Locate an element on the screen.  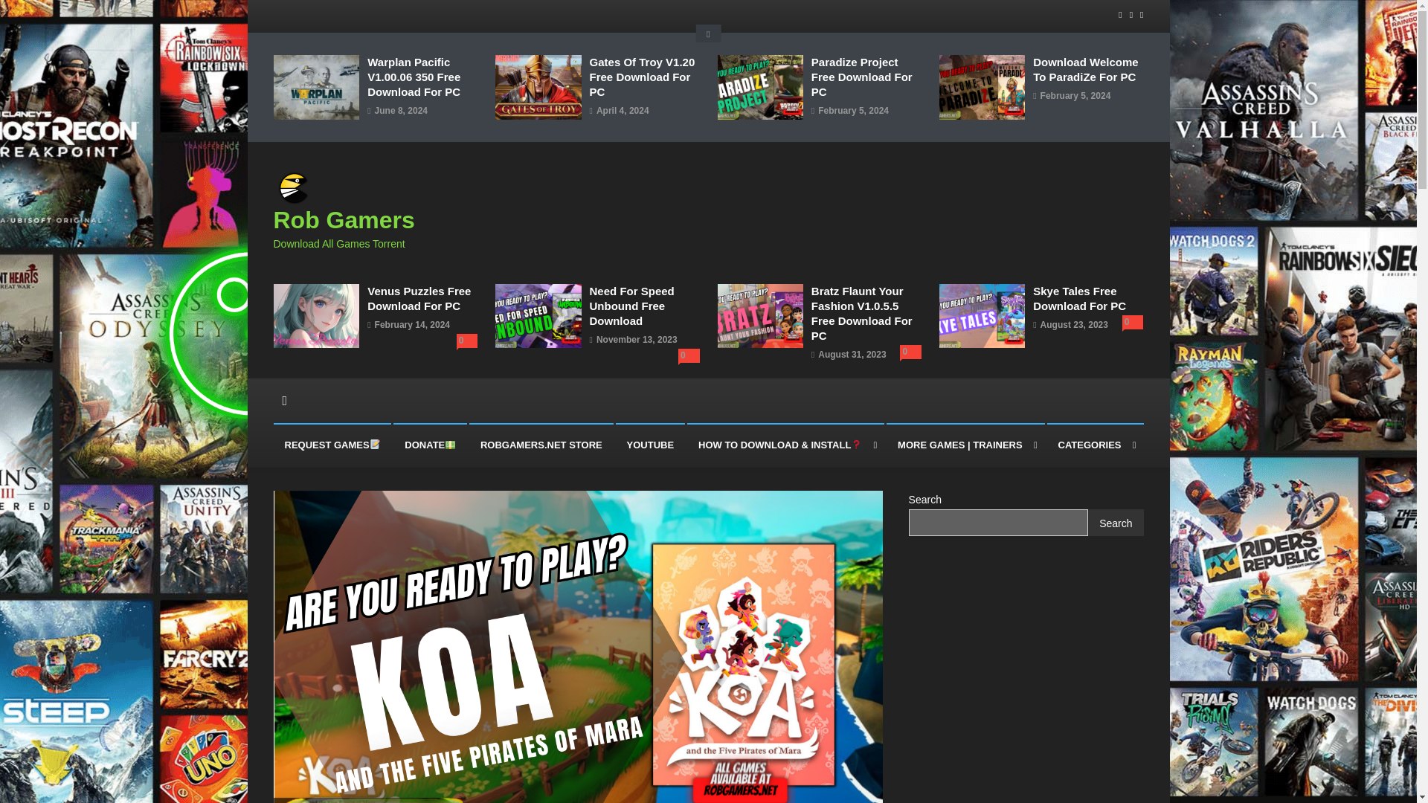
Venus Puzzles Free Download For PC is located at coordinates (422, 299).